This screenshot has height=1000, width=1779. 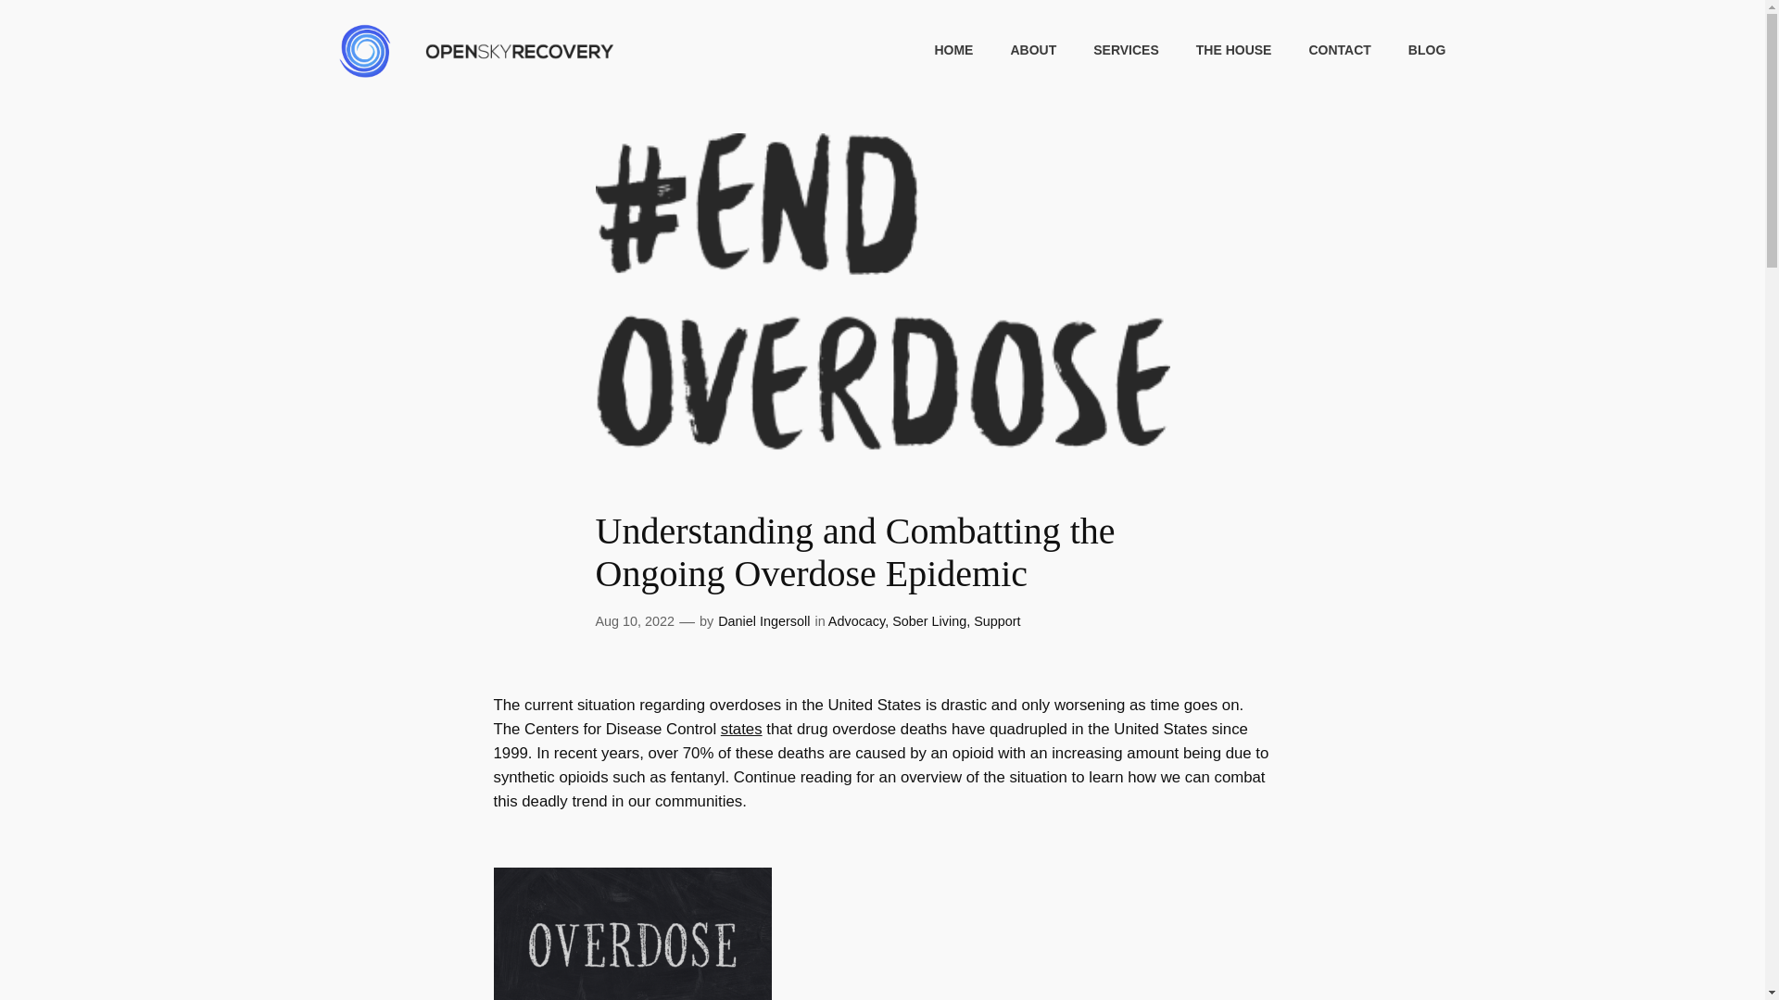 I want to click on SERVICES, so click(x=1127, y=50).